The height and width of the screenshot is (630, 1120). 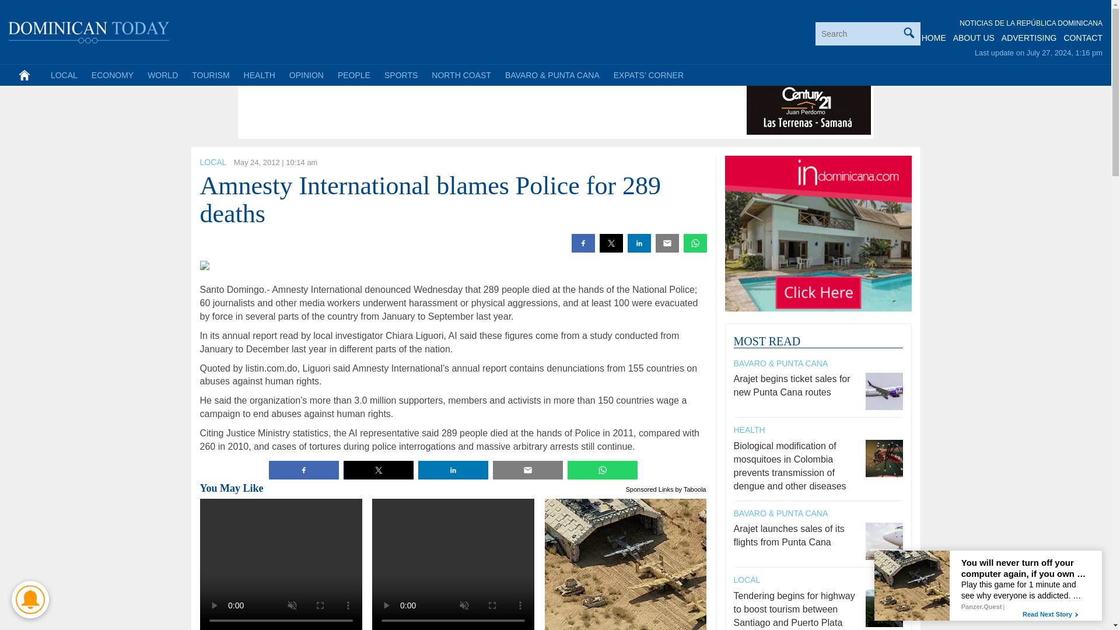 I want to click on ABOUT US, so click(x=973, y=38).